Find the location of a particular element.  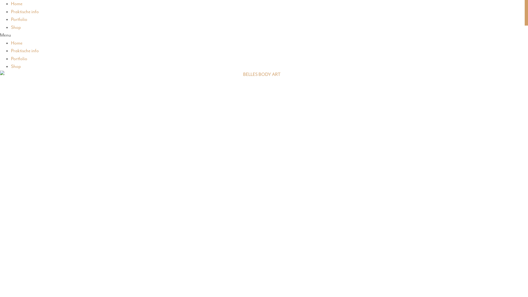

Praktische info is located at coordinates (25, 51).